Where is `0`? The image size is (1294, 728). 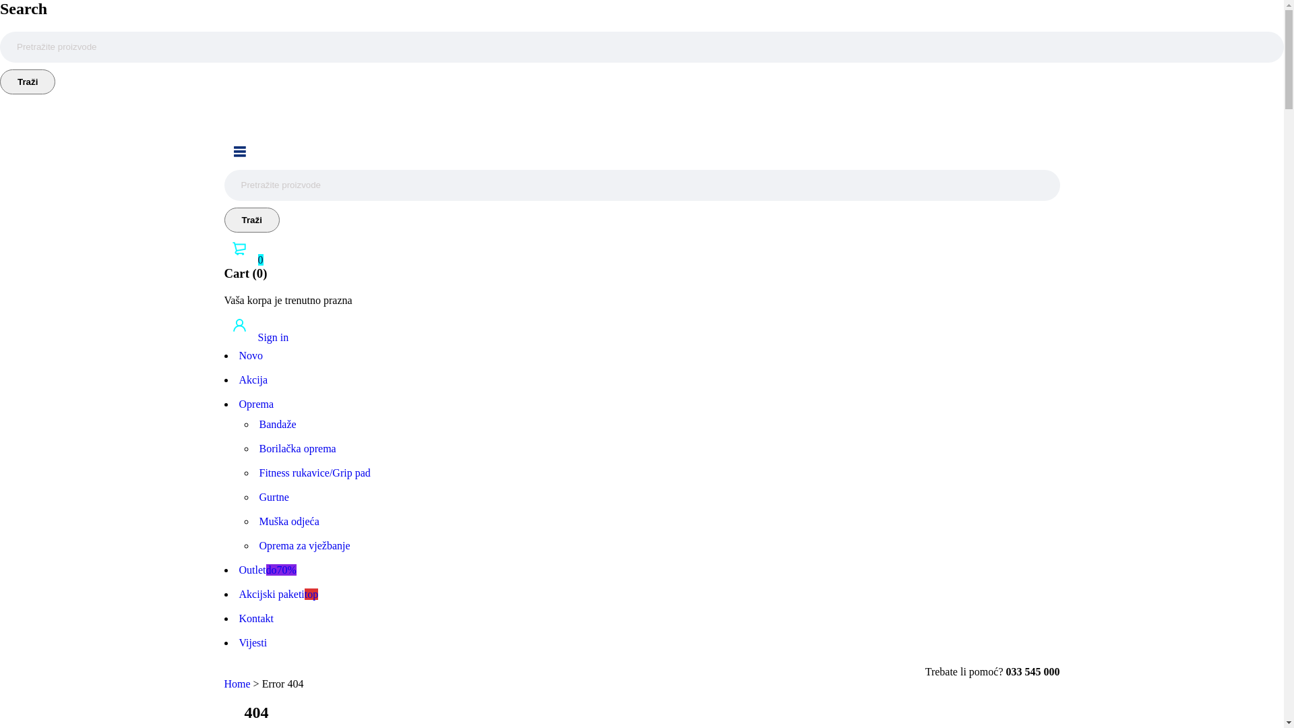
0 is located at coordinates (243, 260).